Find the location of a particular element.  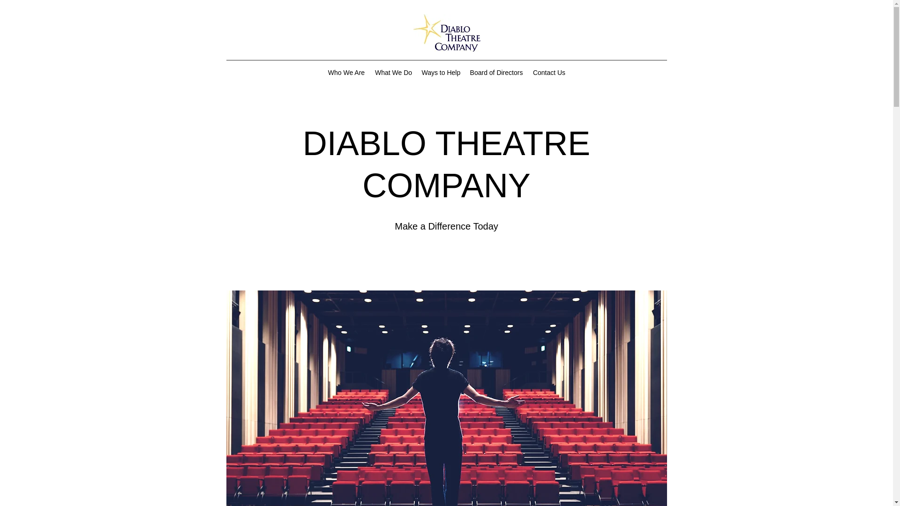

Ways to Help is located at coordinates (441, 72).